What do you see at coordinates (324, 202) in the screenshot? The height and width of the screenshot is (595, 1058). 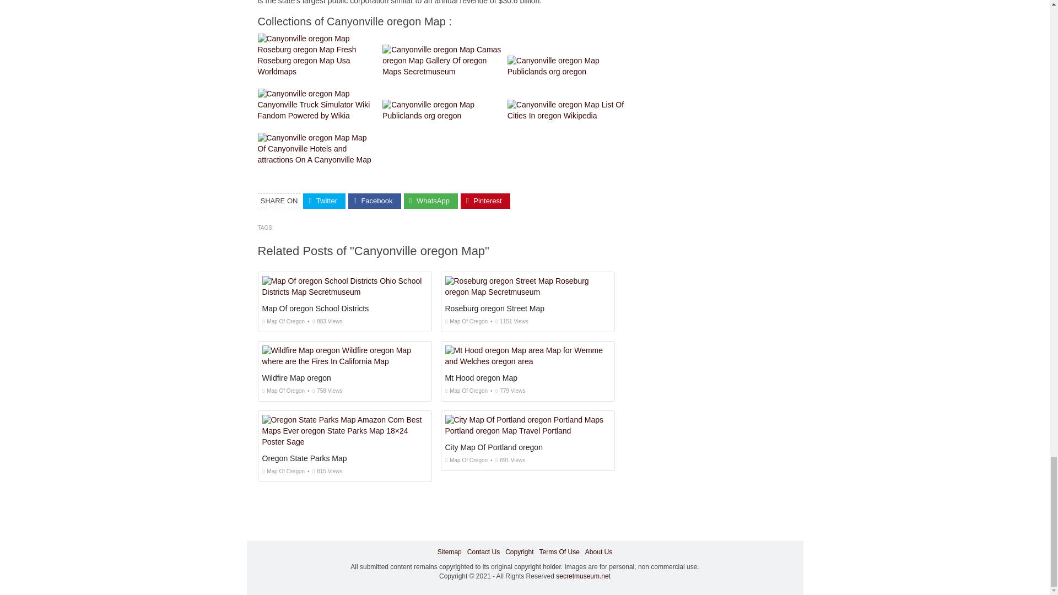 I see `Twitter` at bounding box center [324, 202].